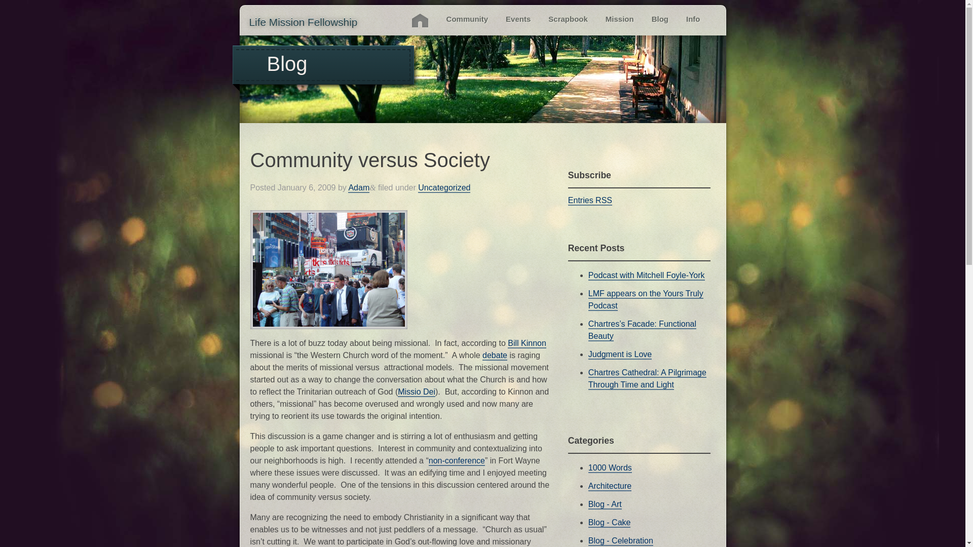 This screenshot has height=547, width=973. What do you see at coordinates (359, 188) in the screenshot?
I see `Posts by Adam` at bounding box center [359, 188].